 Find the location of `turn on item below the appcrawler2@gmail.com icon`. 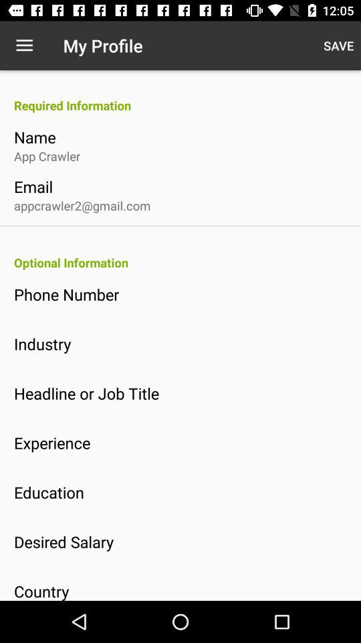

turn on item below the appcrawler2@gmail.com icon is located at coordinates (187, 263).